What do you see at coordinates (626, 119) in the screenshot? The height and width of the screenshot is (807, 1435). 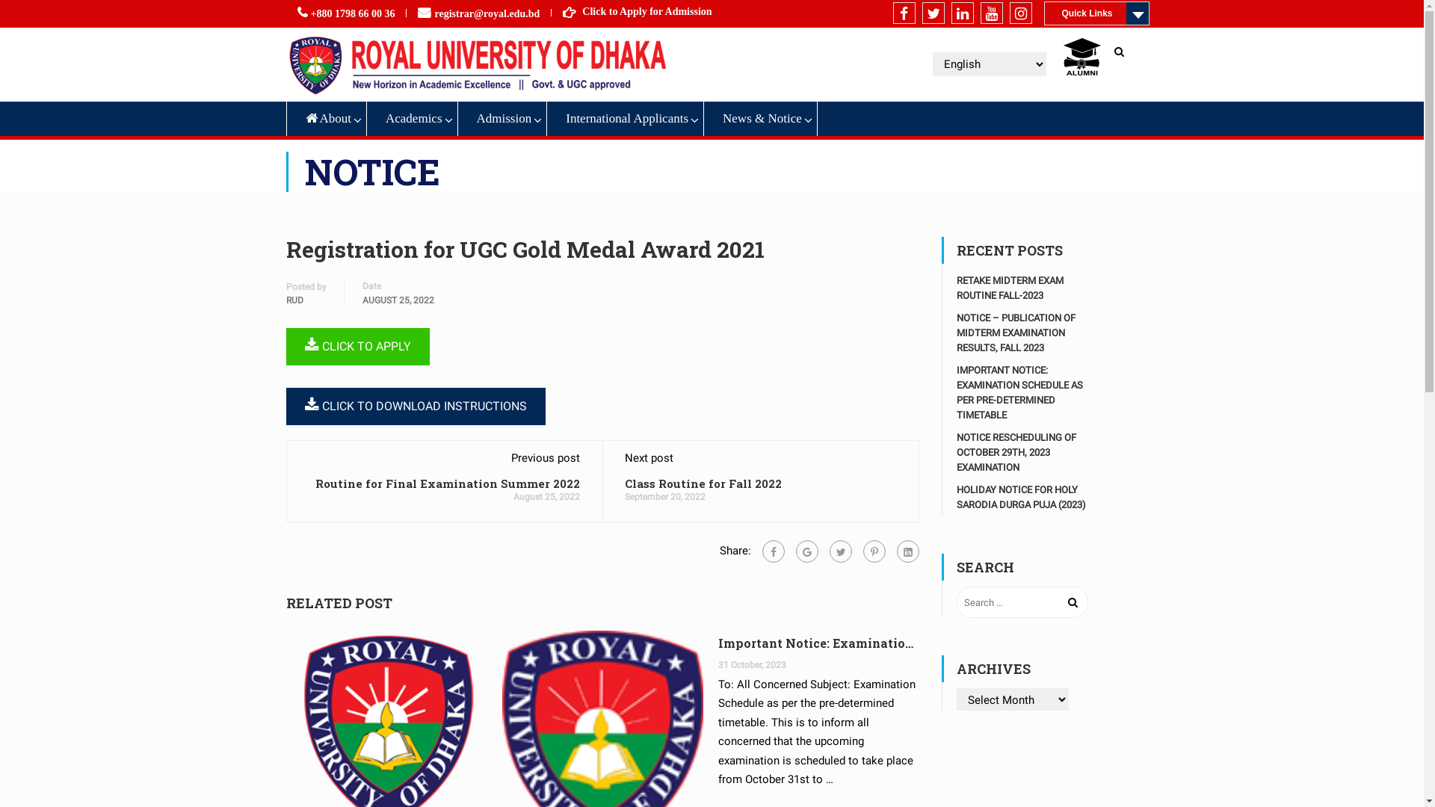 I see `International Applicants` at bounding box center [626, 119].